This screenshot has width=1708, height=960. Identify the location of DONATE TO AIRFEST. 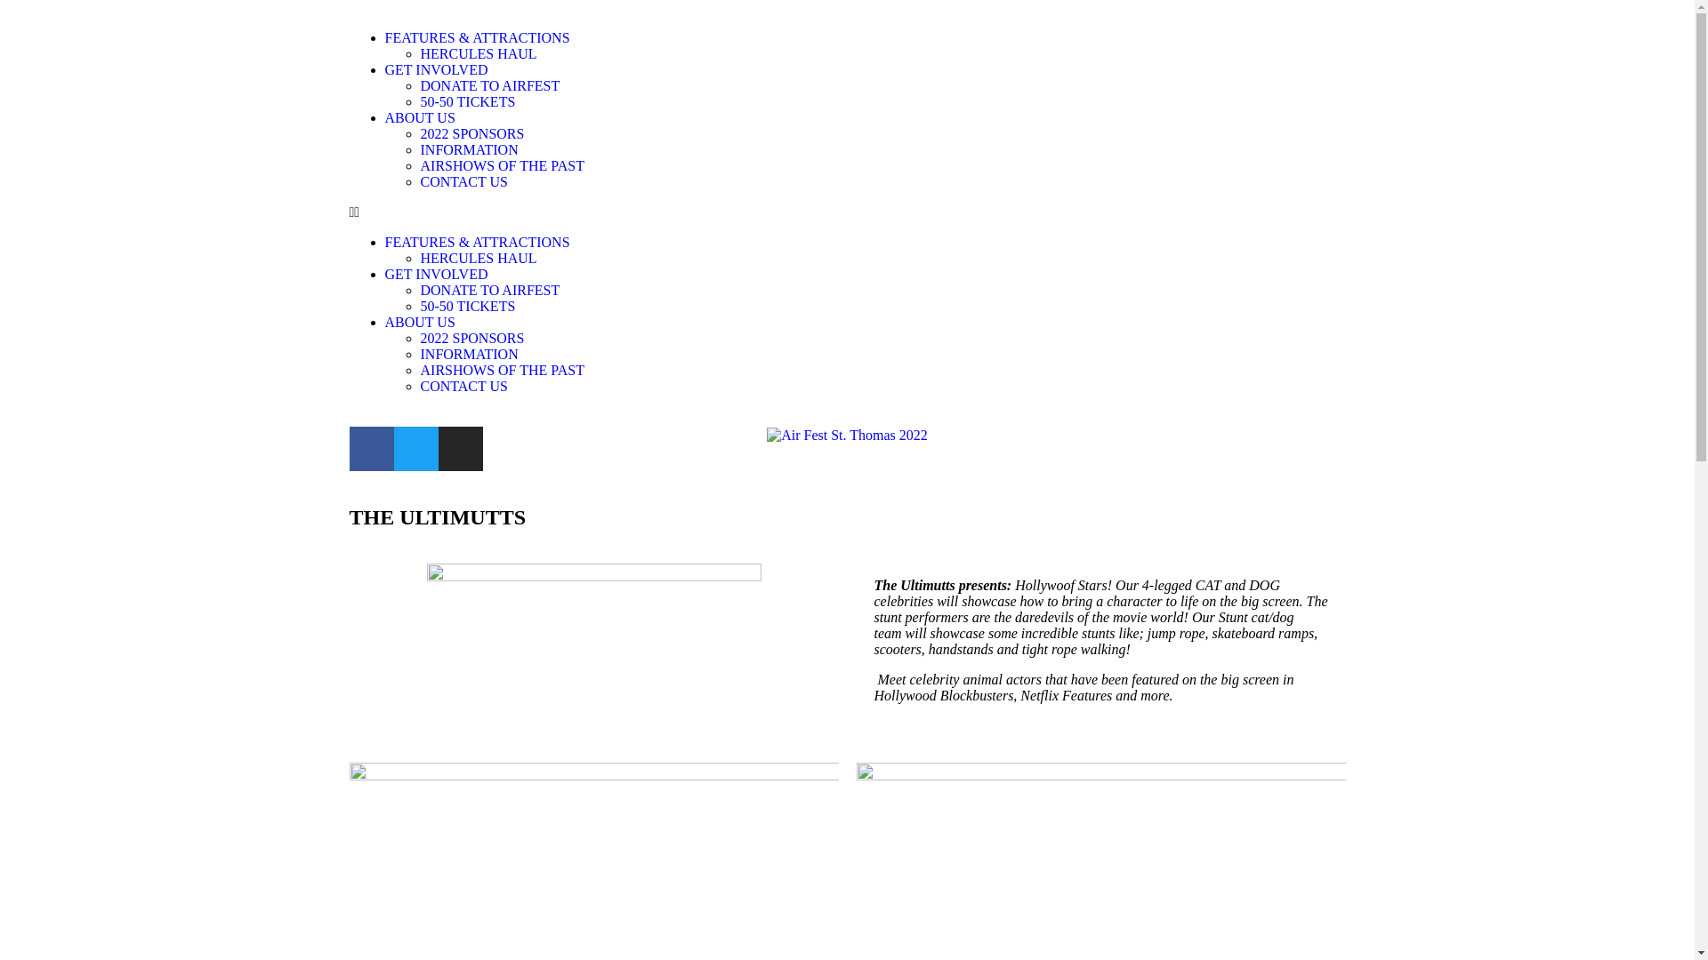
(489, 290).